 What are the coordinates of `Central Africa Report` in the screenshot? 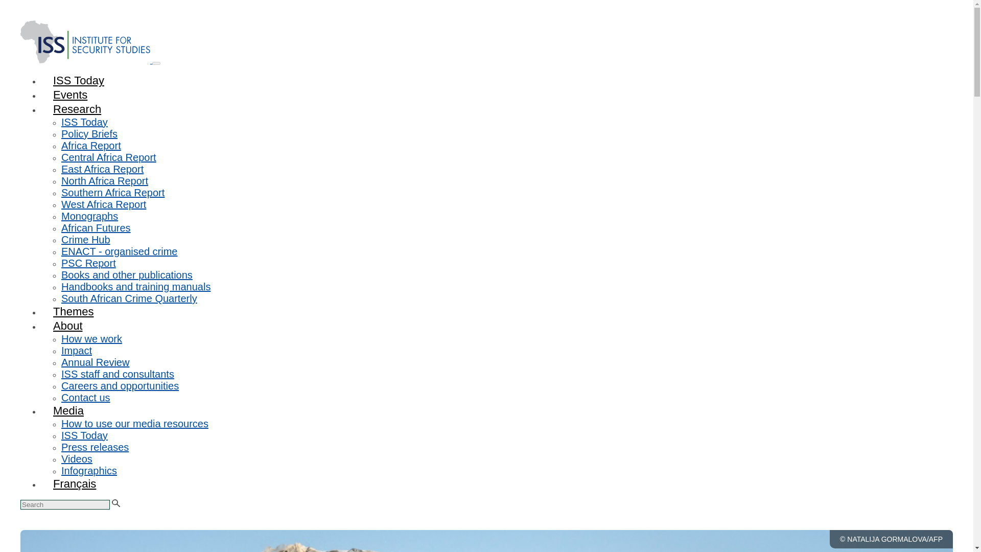 It's located at (108, 157).